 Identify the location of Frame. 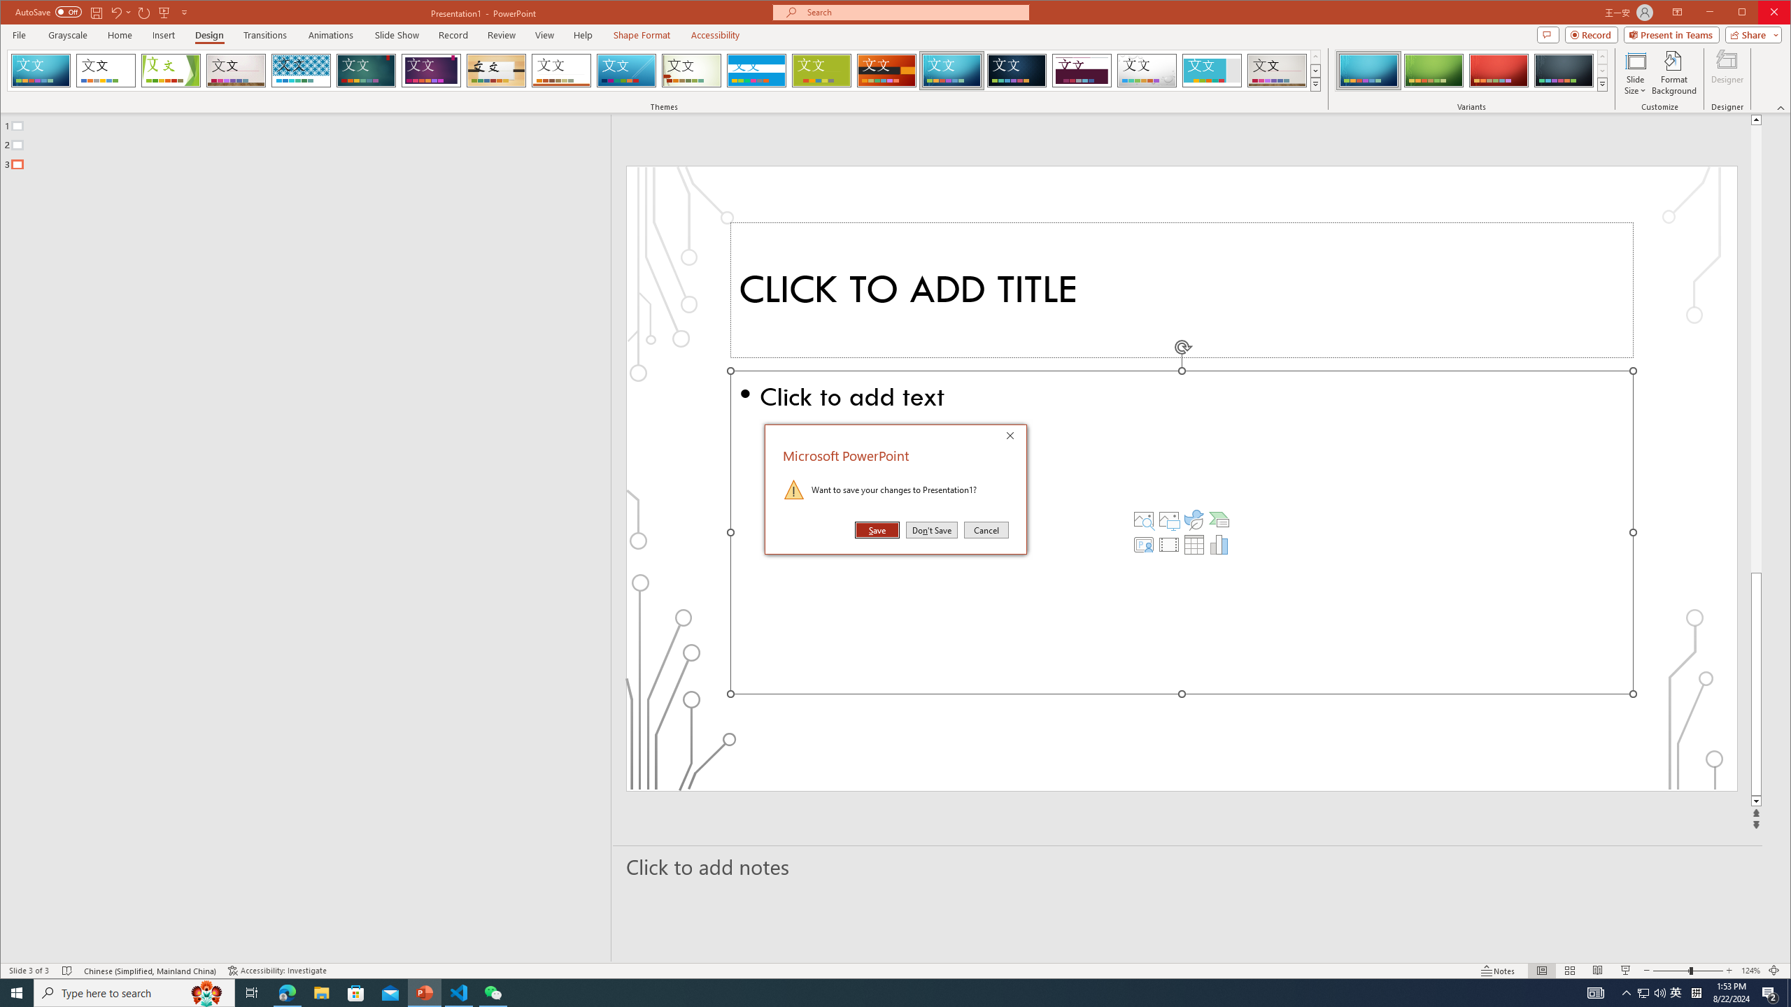
(1212, 71).